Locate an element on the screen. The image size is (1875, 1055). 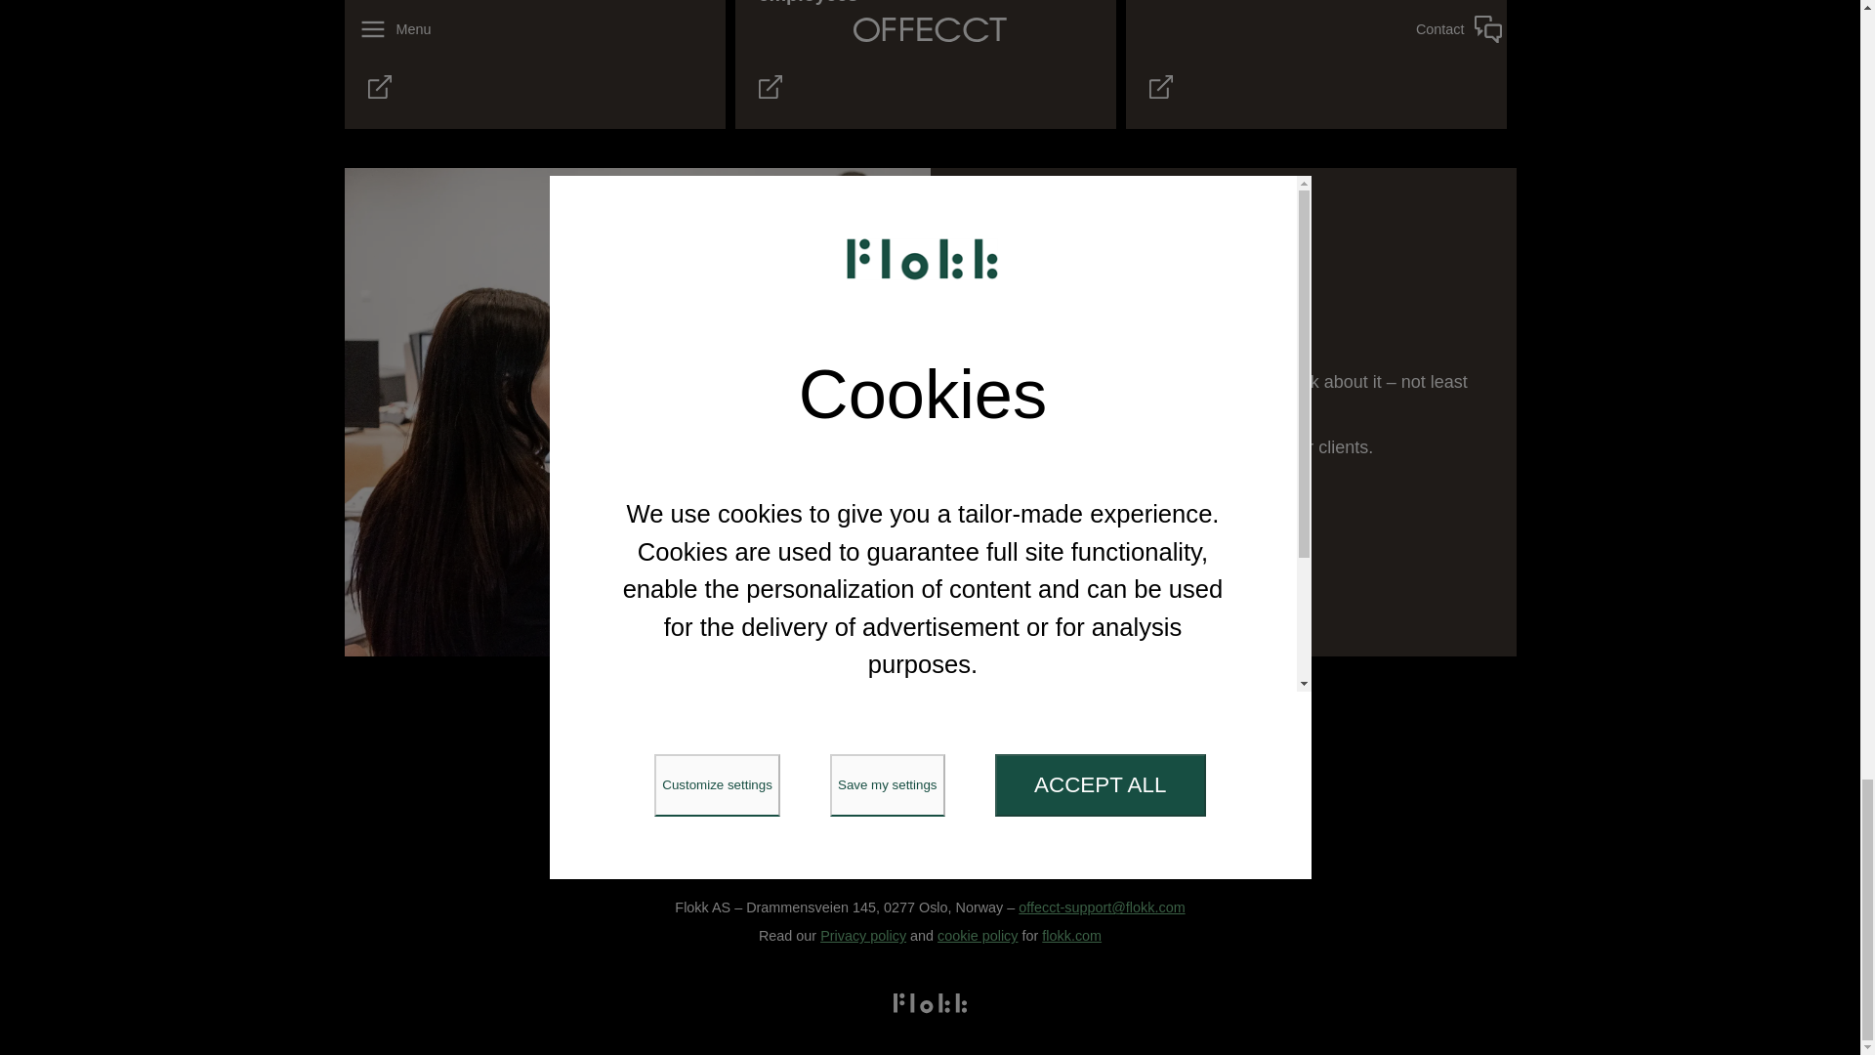
About is located at coordinates (1118, 742).